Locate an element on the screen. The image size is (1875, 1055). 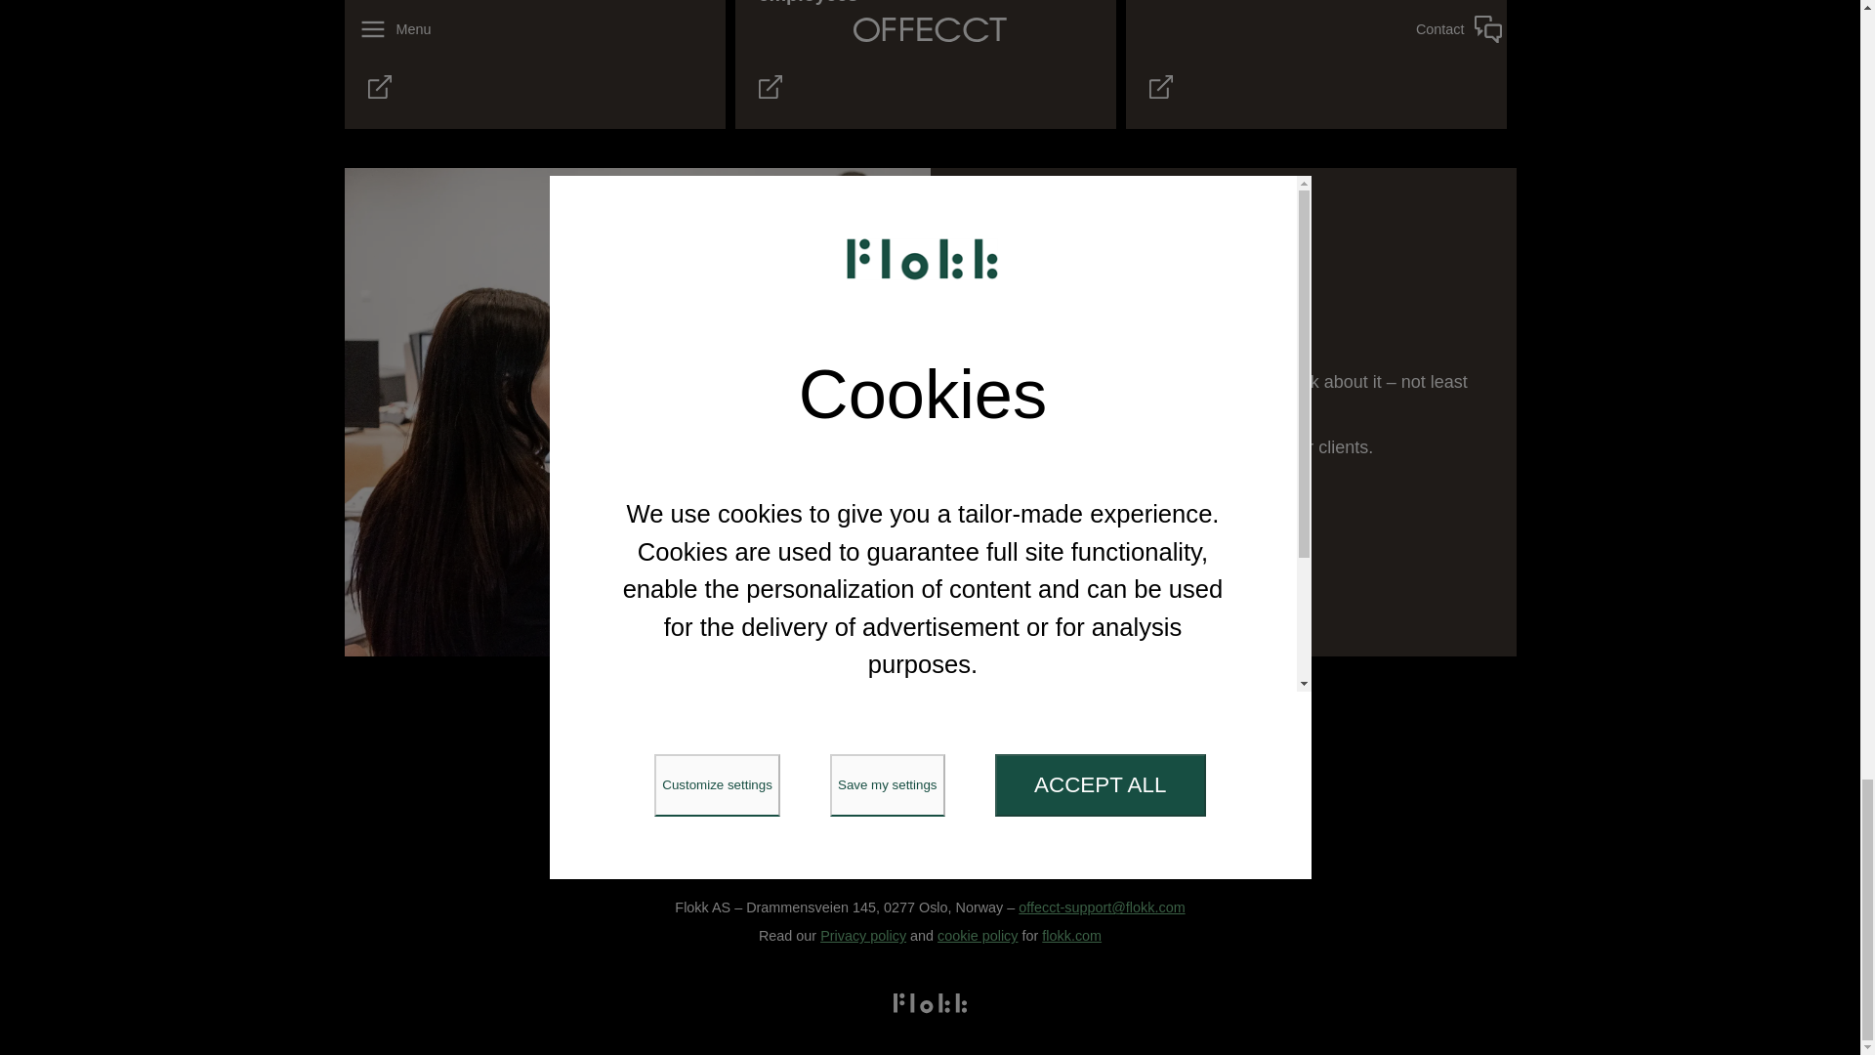
About is located at coordinates (1118, 742).